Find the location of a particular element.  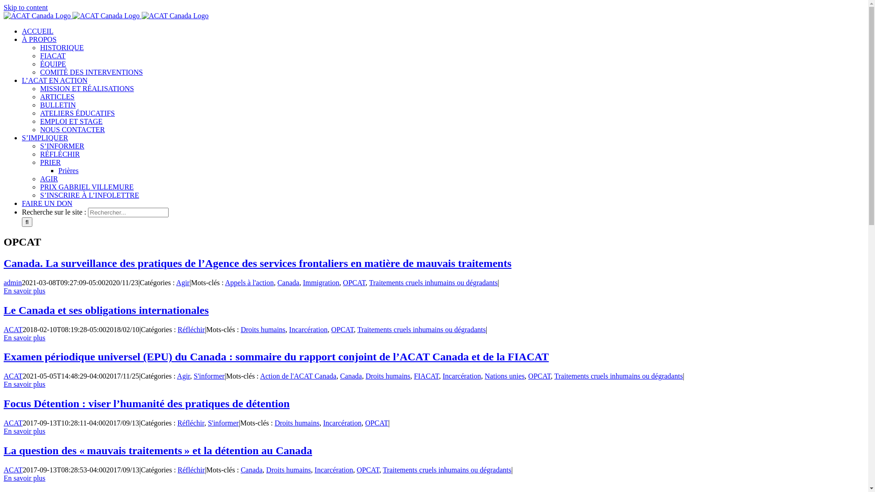

Canada is located at coordinates (351, 376).